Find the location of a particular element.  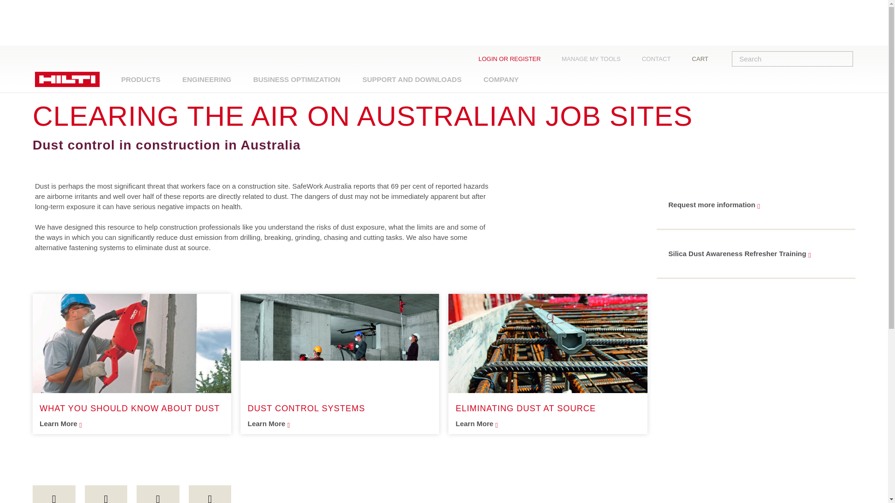

PRODUCTS is located at coordinates (141, 79).